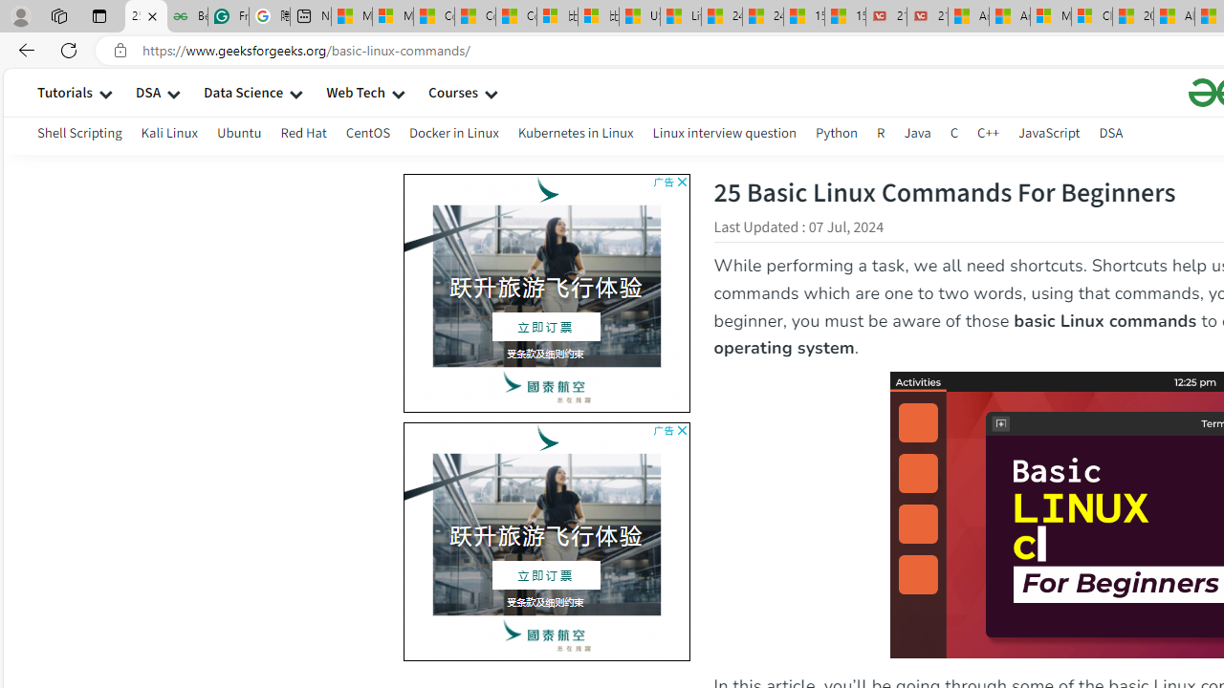 The width and height of the screenshot is (1224, 688). I want to click on Courses, so click(453, 92).